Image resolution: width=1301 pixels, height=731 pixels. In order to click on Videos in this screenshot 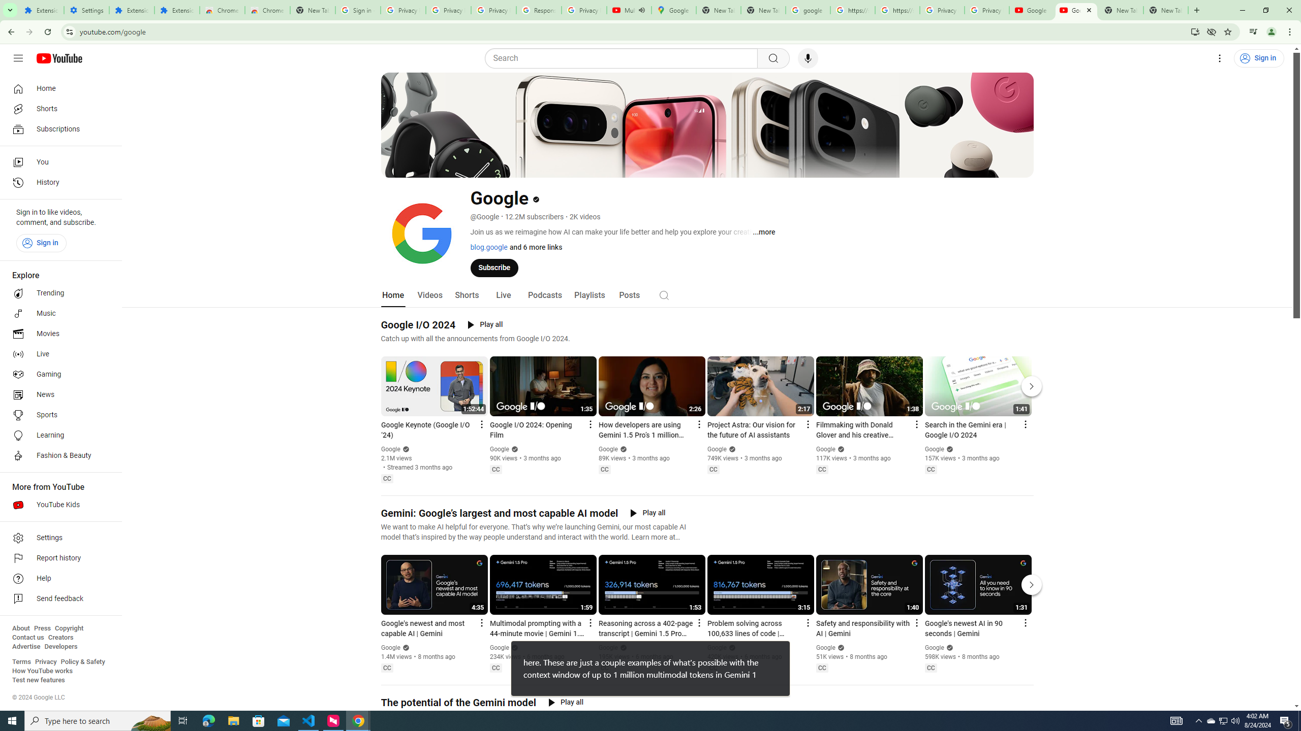, I will do `click(430, 295)`.